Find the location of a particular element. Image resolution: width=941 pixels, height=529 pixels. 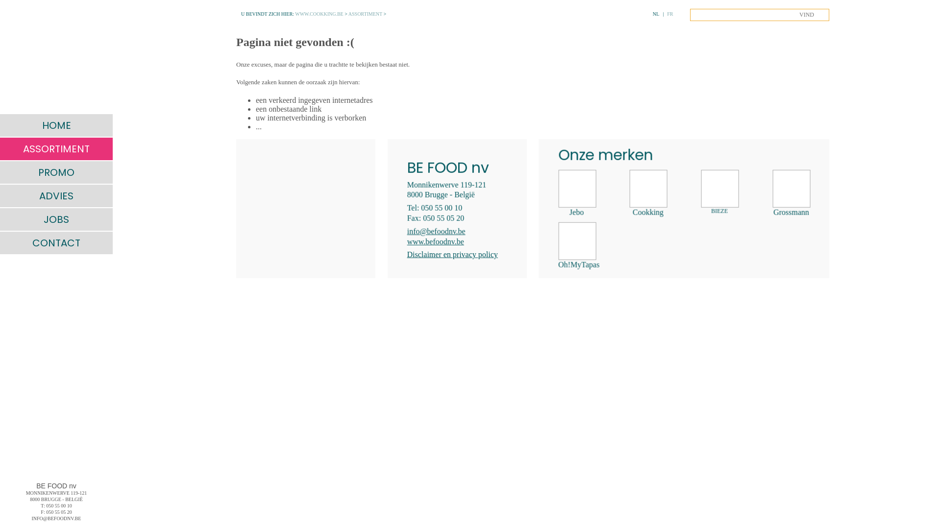

 Cookking is located at coordinates (648, 193).